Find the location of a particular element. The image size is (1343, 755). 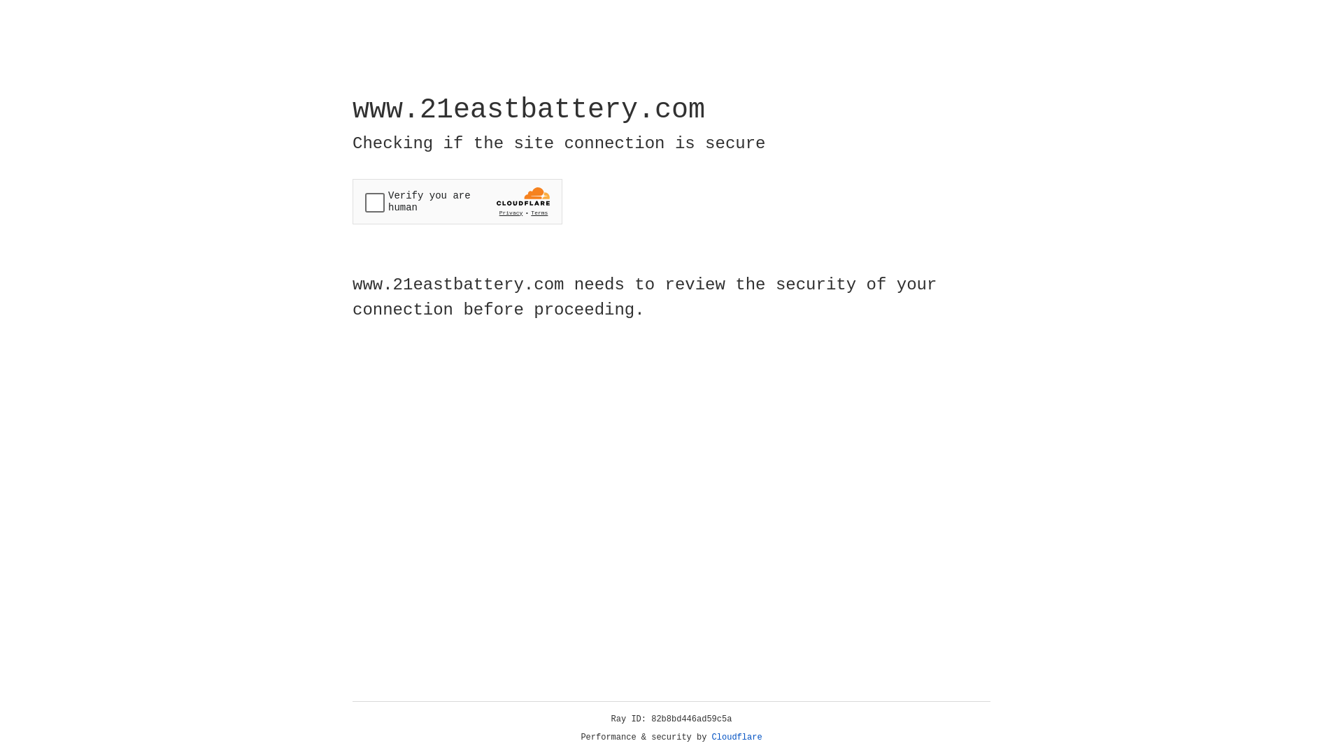

Widget containing a Cloudflare security challenge is located at coordinates (457, 201).